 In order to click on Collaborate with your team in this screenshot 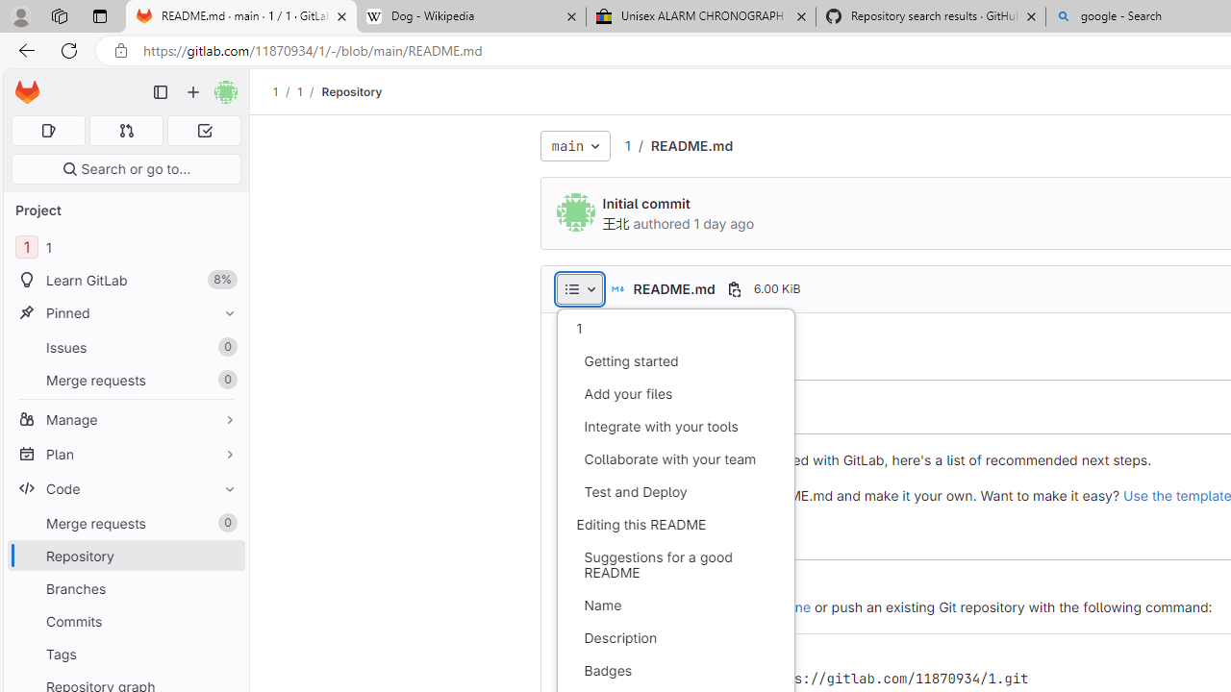, I will do `click(675, 459)`.